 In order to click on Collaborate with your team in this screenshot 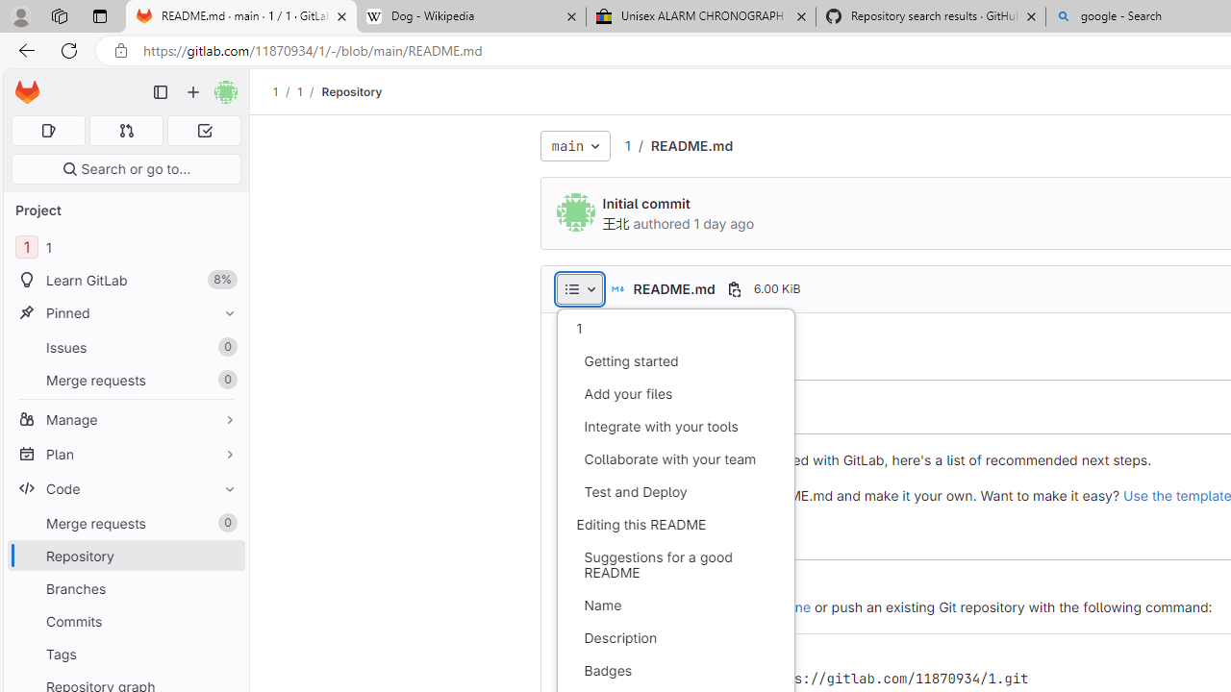, I will do `click(675, 459)`.